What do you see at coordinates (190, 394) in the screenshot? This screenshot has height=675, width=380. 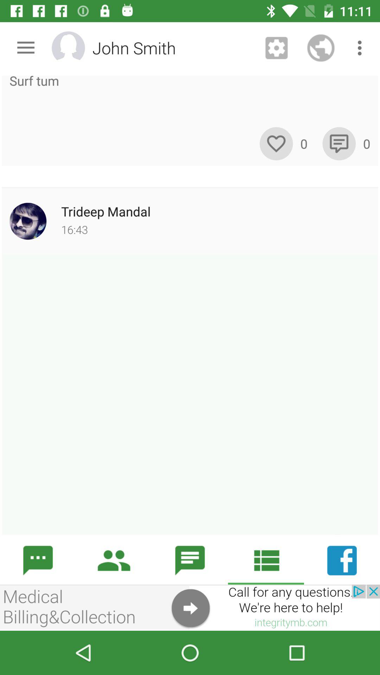 I see `typing page` at bounding box center [190, 394].